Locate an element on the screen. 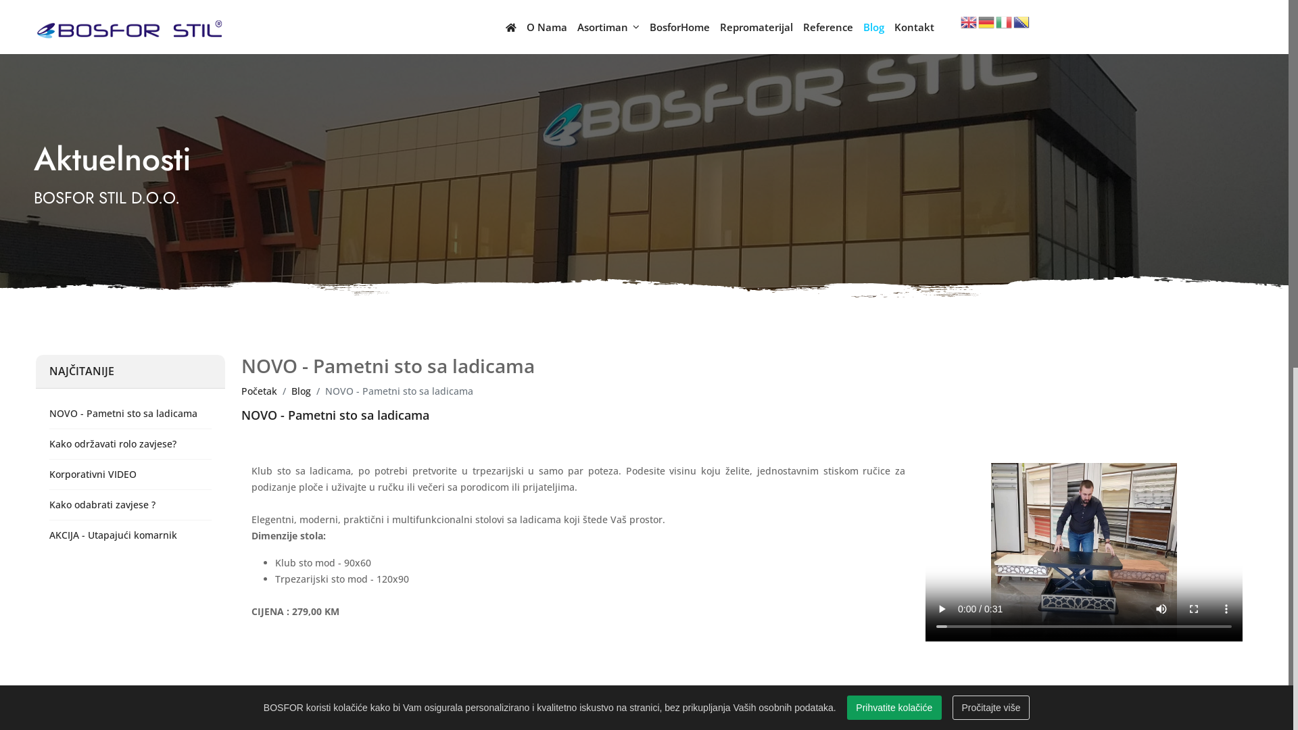  NOVO - Pametni sto sa ladicama is located at coordinates (130, 414).